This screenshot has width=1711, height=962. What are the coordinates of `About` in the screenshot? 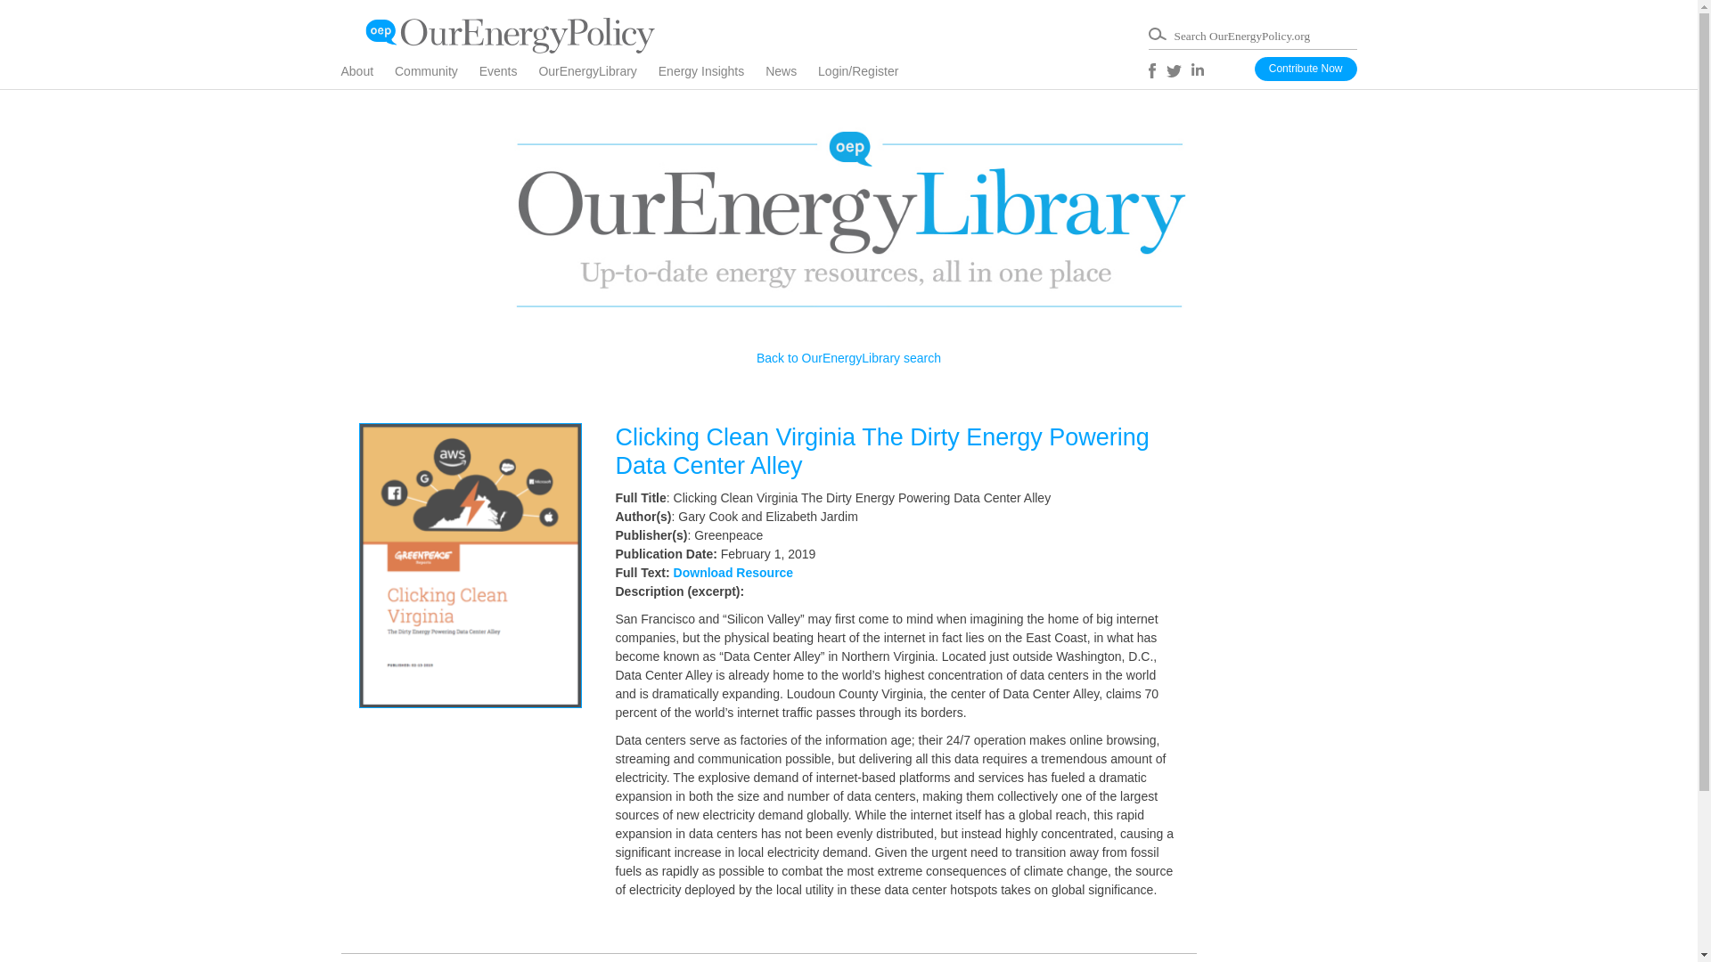 It's located at (365, 77).